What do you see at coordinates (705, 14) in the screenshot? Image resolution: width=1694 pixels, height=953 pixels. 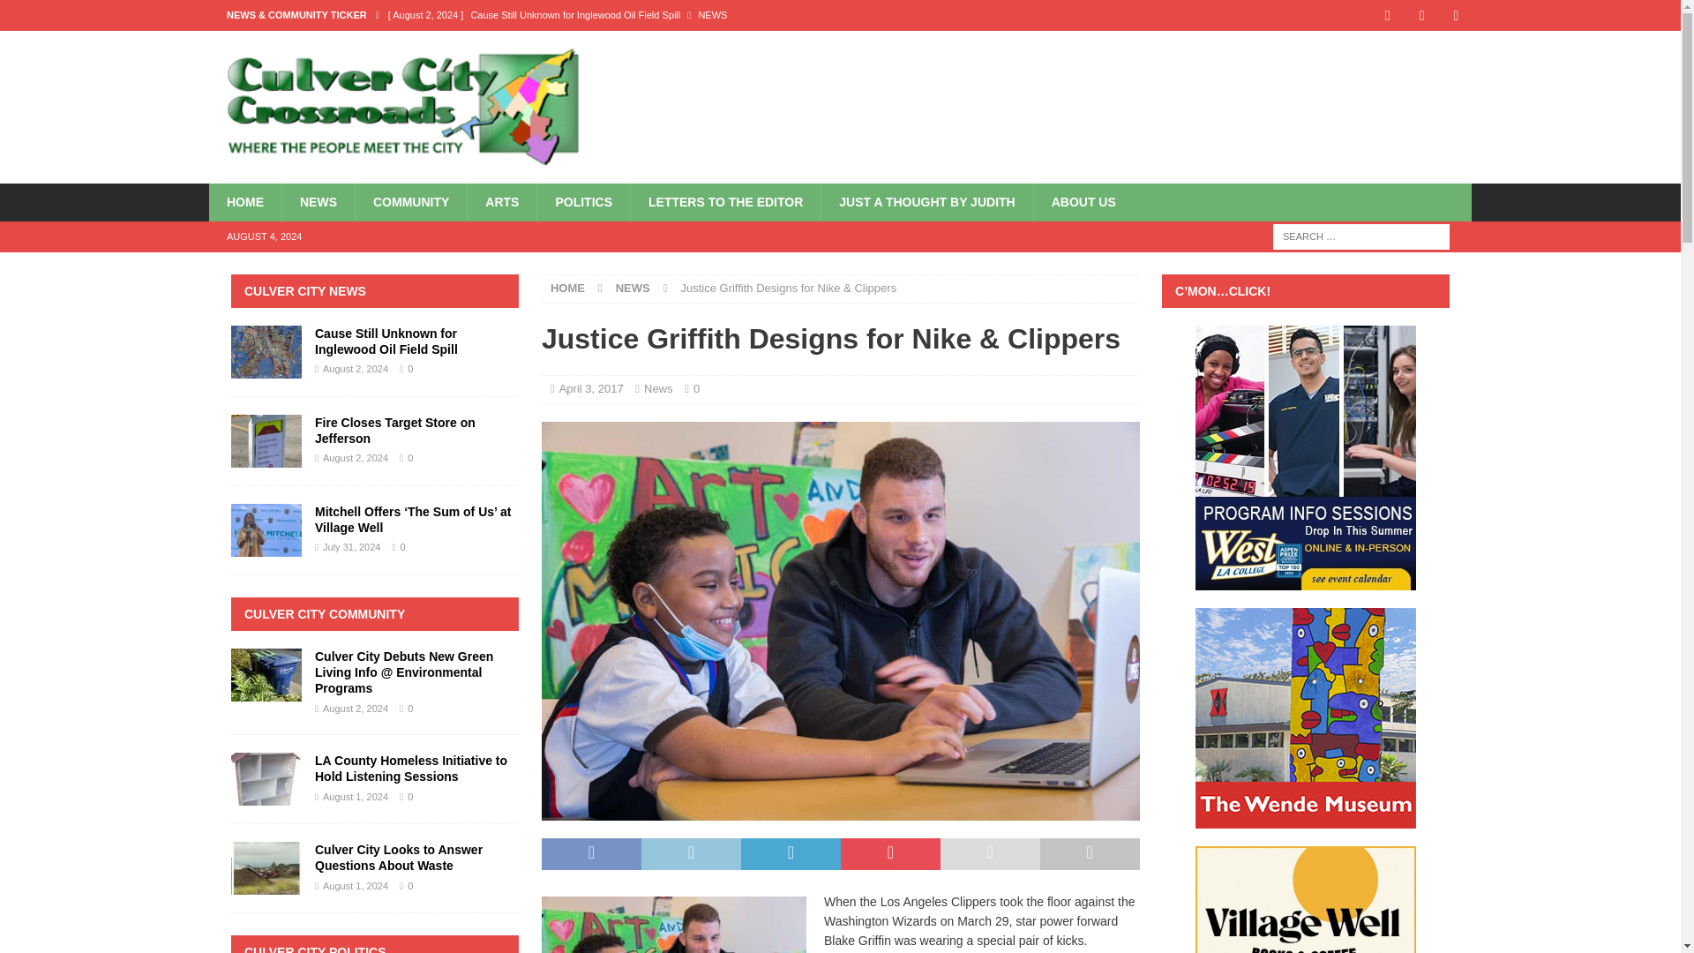 I see `Cause Still Unknown for Inglewood Oil Field Spill` at bounding box center [705, 14].